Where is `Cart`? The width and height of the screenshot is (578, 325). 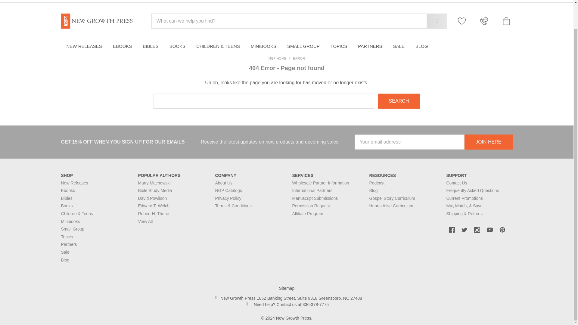
Cart is located at coordinates (505, 21).